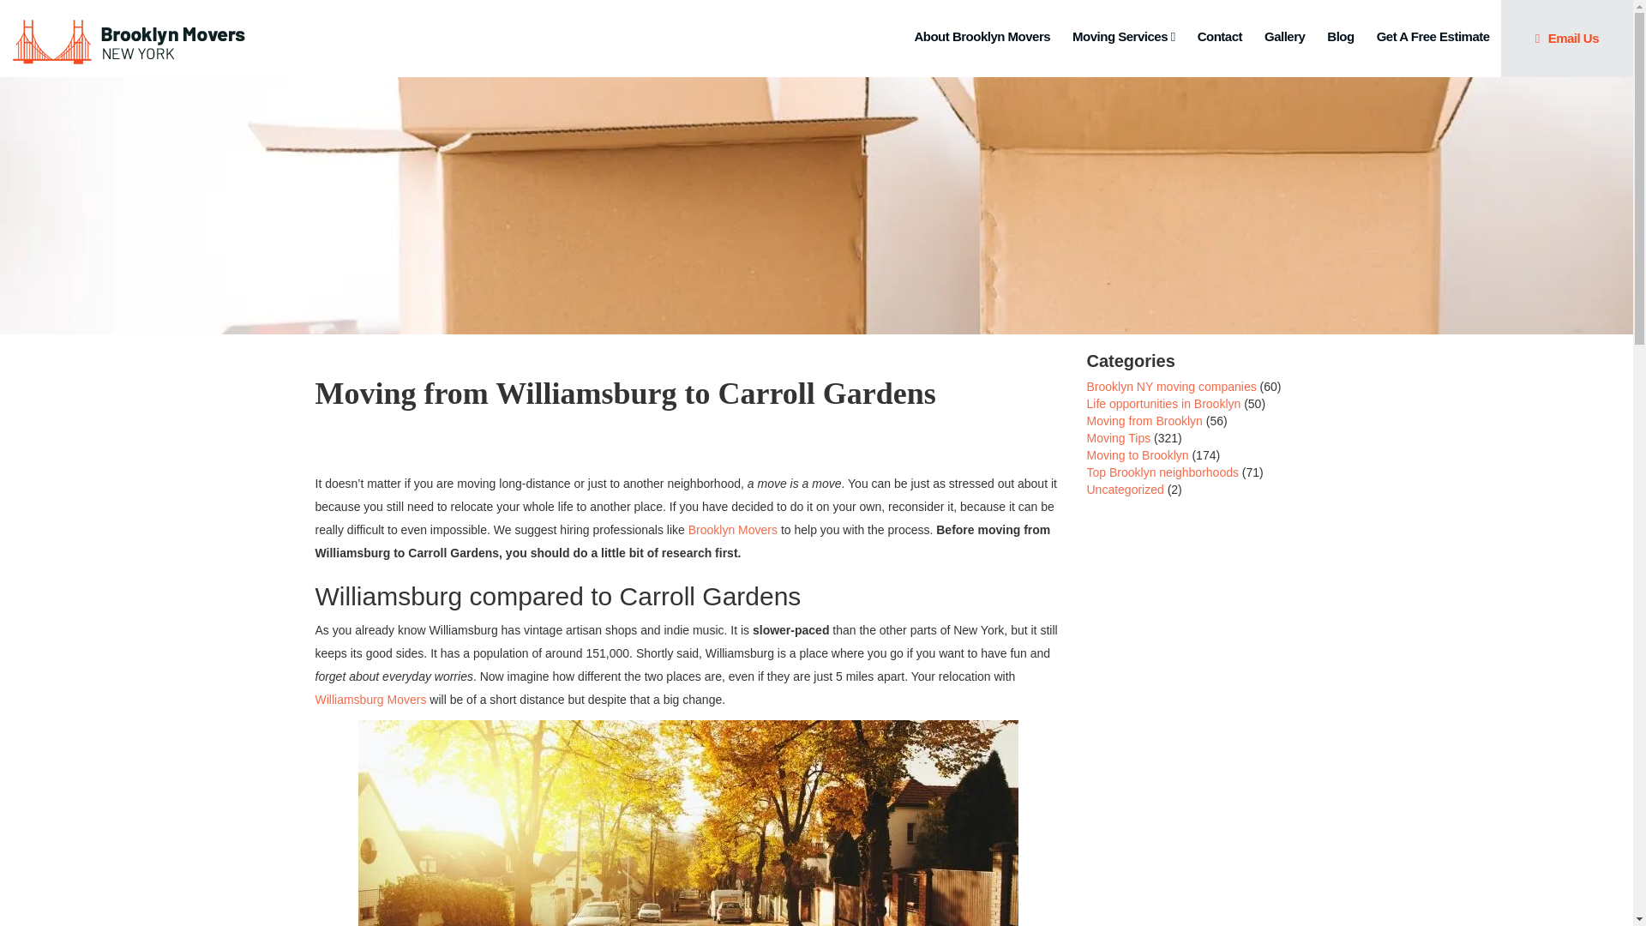  I want to click on Moving from Brooklyn, so click(1144, 420).